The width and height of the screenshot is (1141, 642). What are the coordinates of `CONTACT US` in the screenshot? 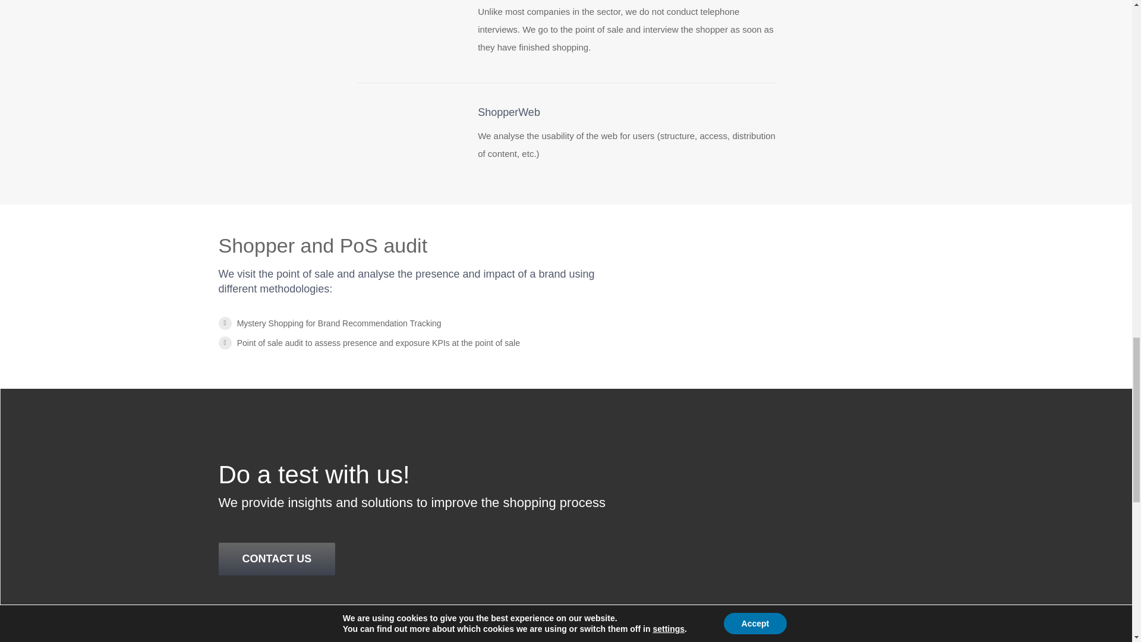 It's located at (277, 559).